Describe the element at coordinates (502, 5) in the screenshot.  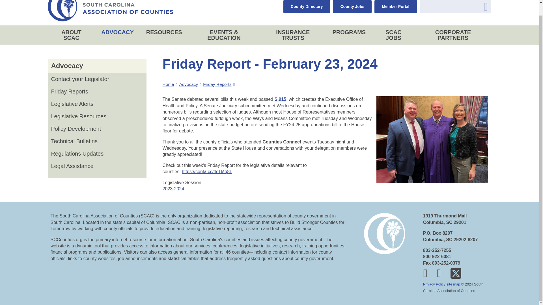
I see `MEMBER PORTAL` at that location.